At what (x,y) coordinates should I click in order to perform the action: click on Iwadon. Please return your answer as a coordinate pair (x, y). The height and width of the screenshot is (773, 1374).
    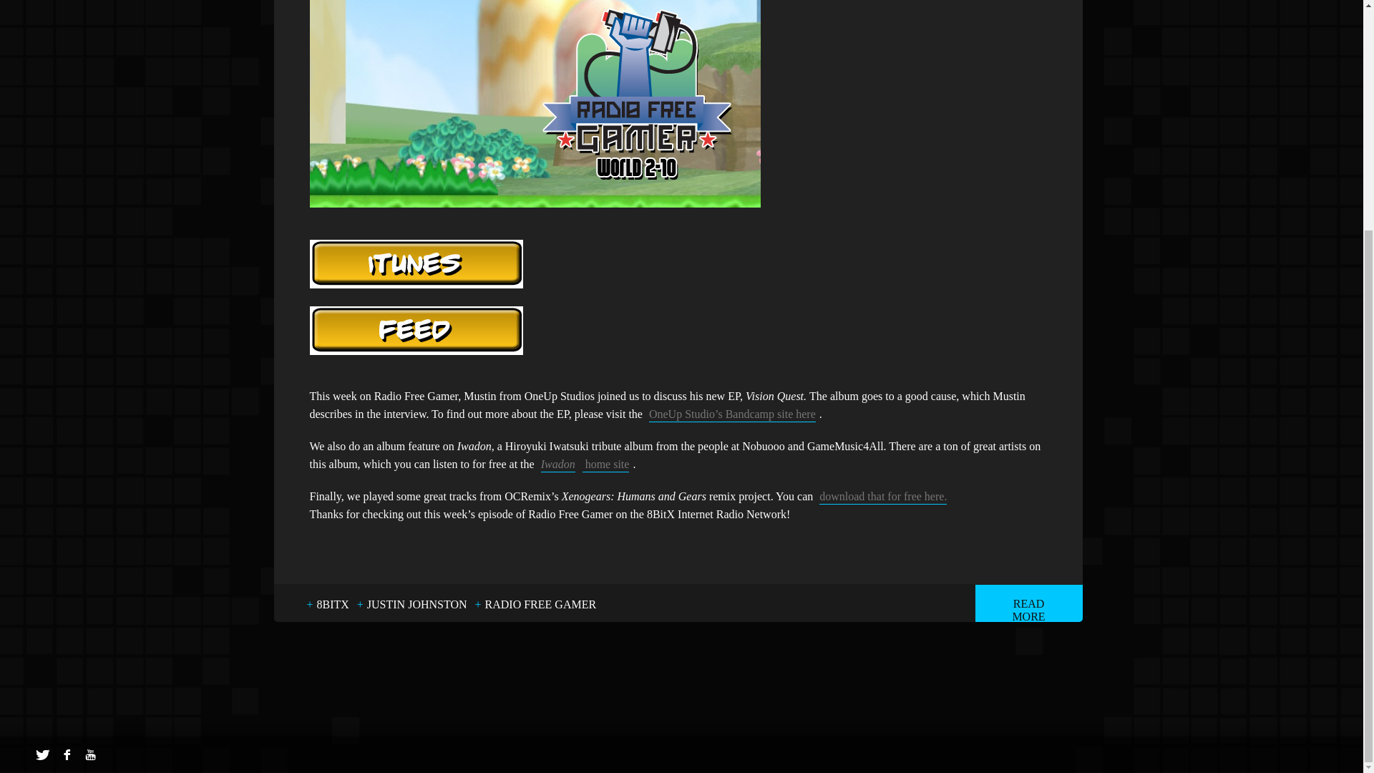
    Looking at the image, I should click on (558, 464).